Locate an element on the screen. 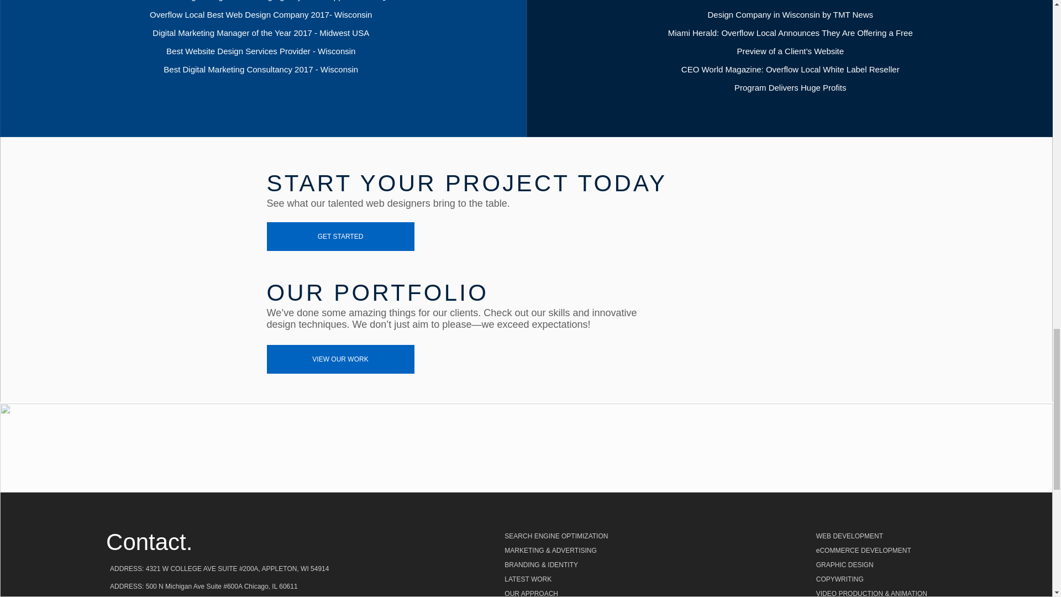  Overflow Local Best Web Design Company 2017- Wisconsin is located at coordinates (261, 14).